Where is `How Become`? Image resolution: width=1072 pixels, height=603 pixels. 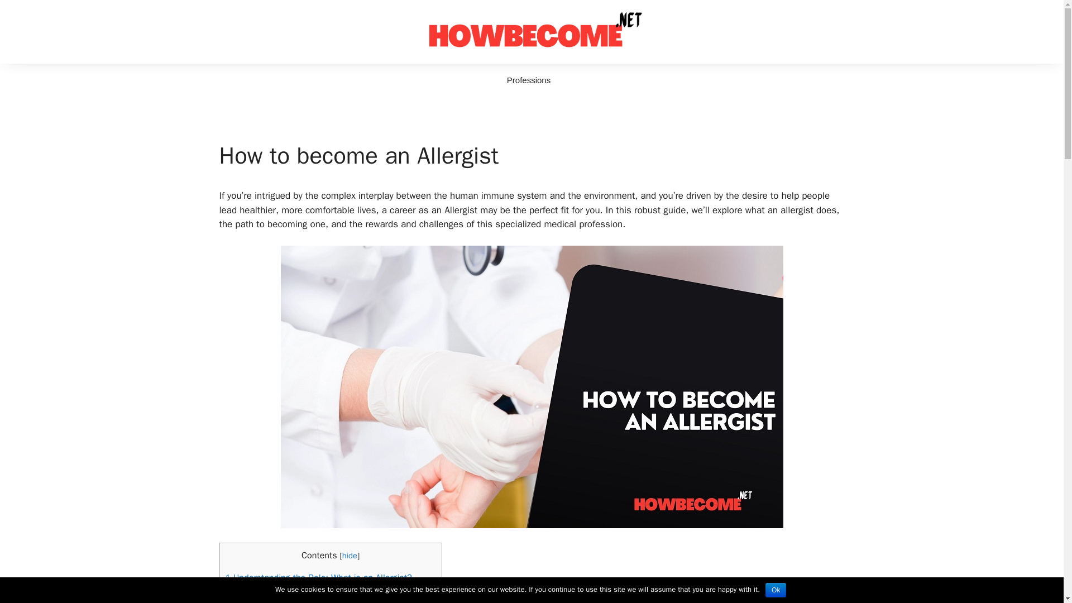 How Become is located at coordinates (532, 31).